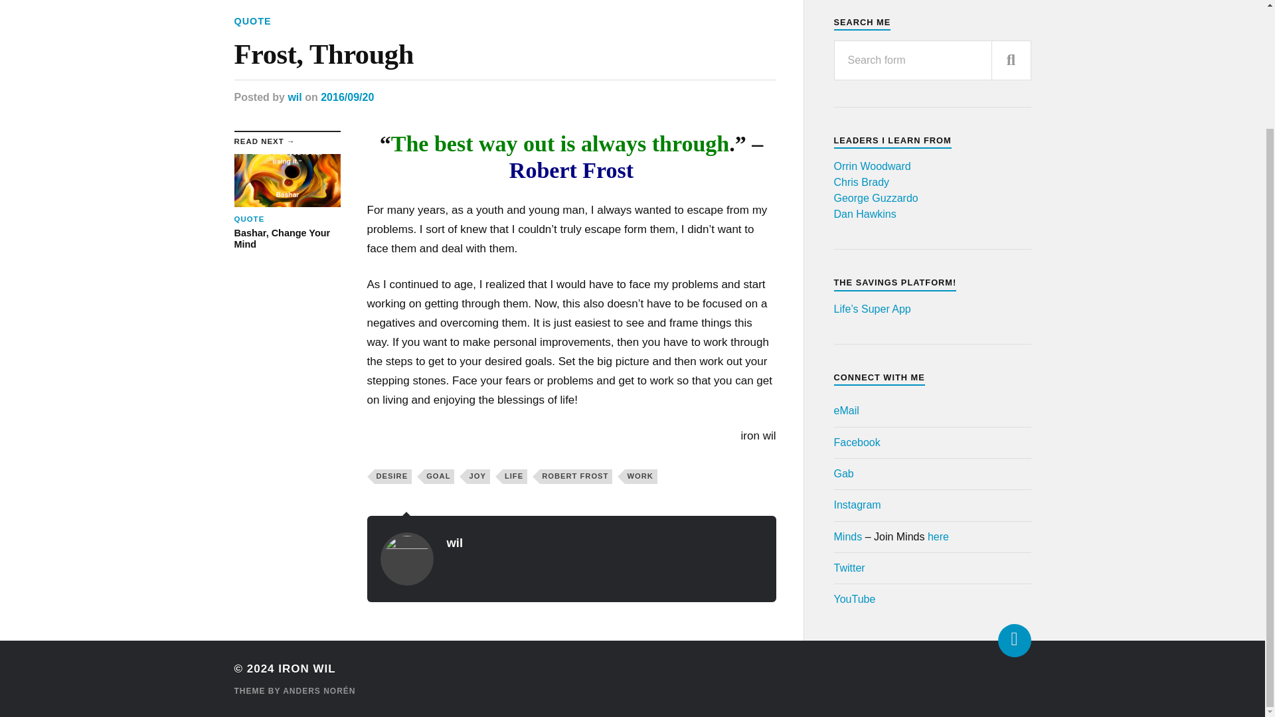 Image resolution: width=1275 pixels, height=717 pixels. What do you see at coordinates (478, 477) in the screenshot?
I see `here` at bounding box center [478, 477].